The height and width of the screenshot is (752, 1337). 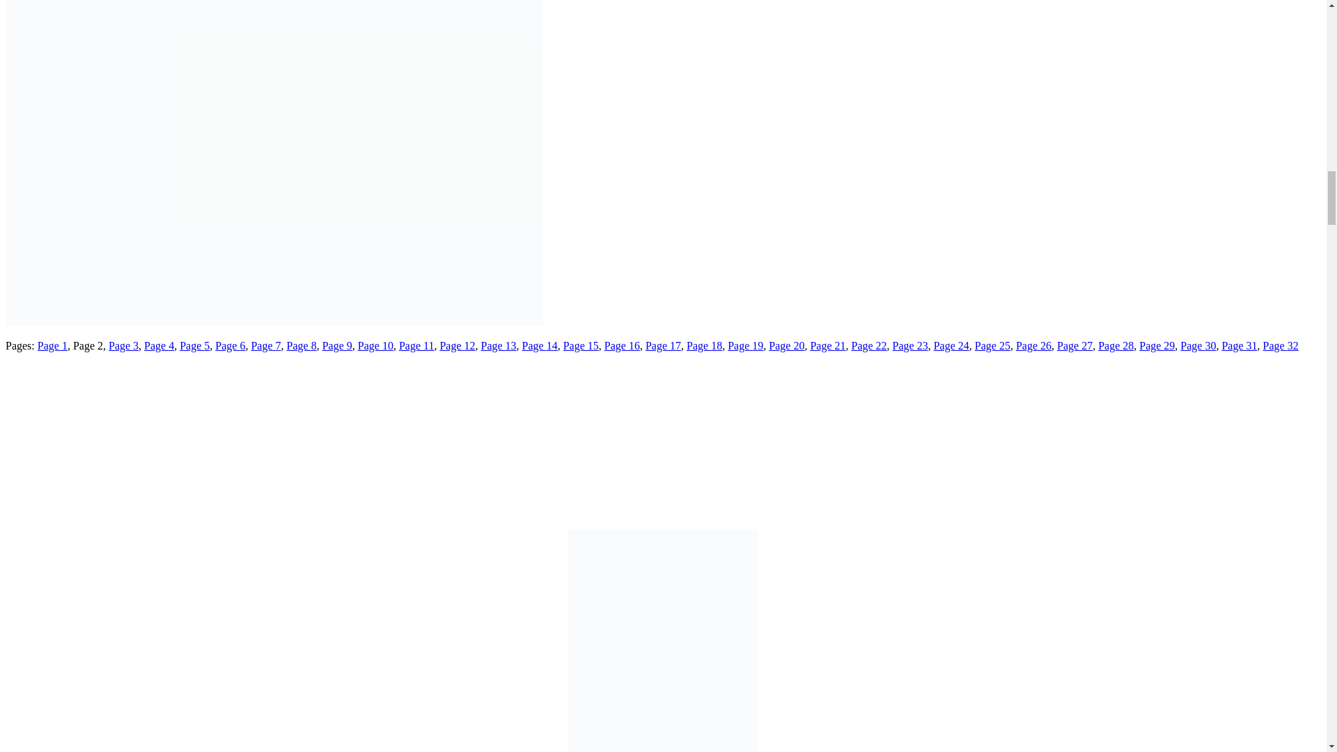 What do you see at coordinates (581, 345) in the screenshot?
I see `Page 15` at bounding box center [581, 345].